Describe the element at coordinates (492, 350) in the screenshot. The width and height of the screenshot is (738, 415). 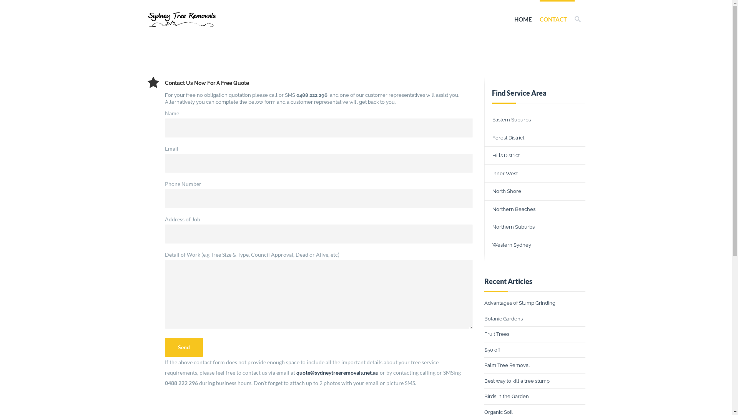
I see `$50 off` at that location.